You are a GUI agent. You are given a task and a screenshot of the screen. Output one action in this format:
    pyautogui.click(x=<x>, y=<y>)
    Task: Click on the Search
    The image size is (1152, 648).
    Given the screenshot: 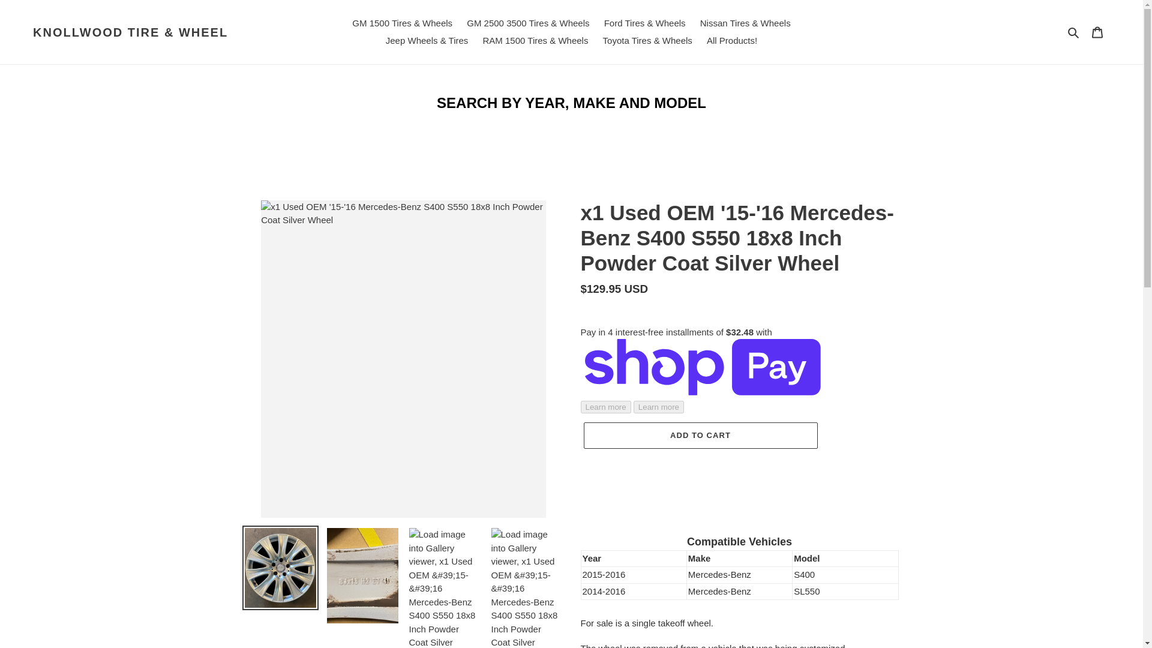 What is the action you would take?
    pyautogui.click(x=1074, y=32)
    